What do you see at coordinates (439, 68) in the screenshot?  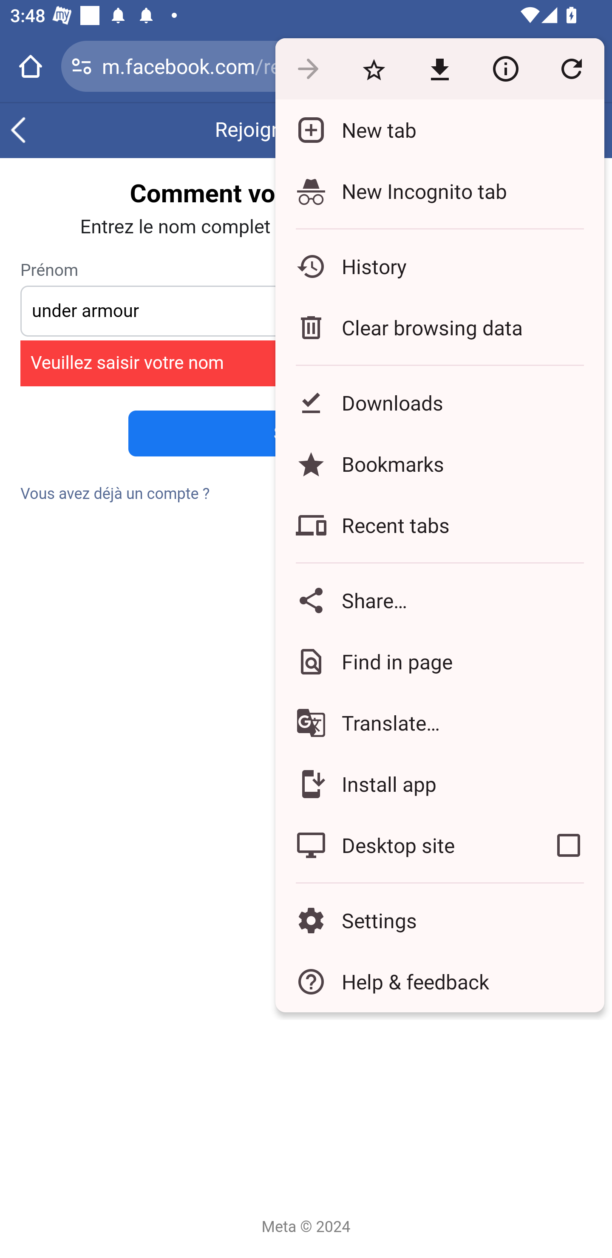 I see `Download` at bounding box center [439, 68].